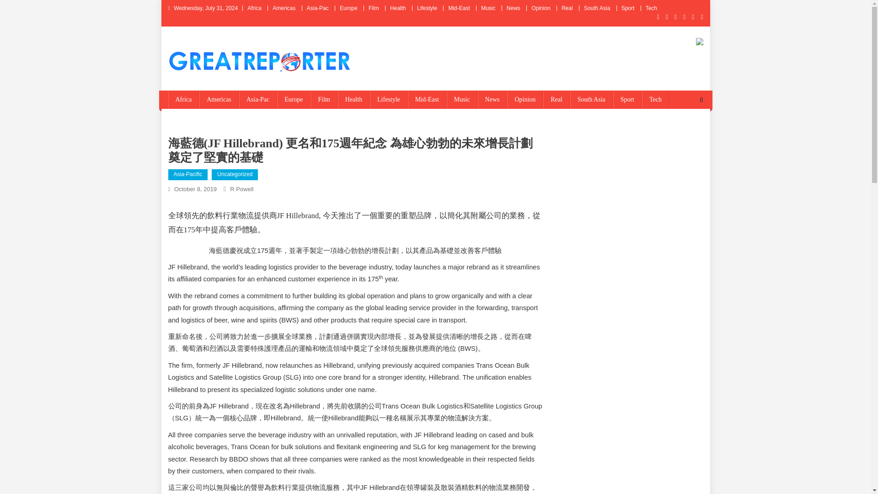 The width and height of the screenshot is (878, 494). Describe the element at coordinates (294, 99) in the screenshot. I see `Europe` at that location.